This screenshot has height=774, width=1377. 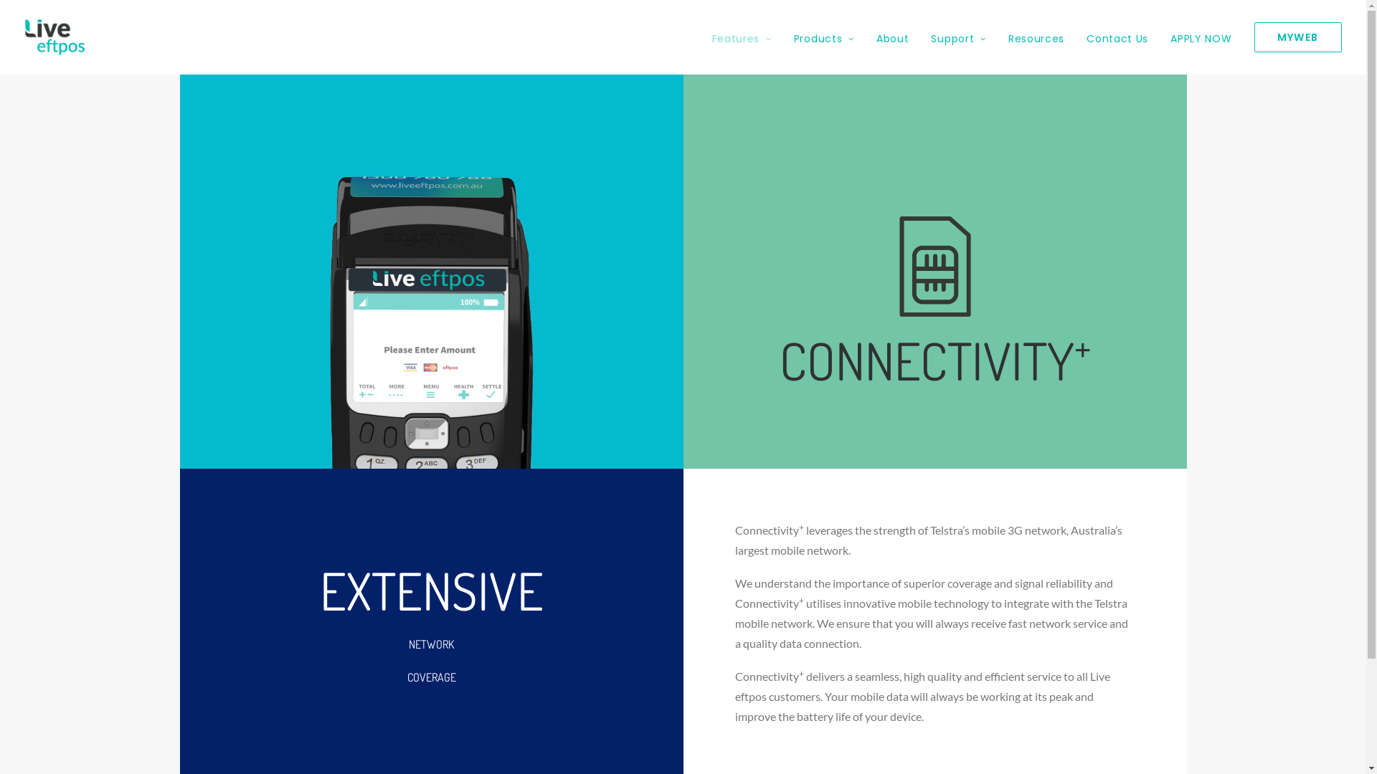 I want to click on Features, so click(x=747, y=37).